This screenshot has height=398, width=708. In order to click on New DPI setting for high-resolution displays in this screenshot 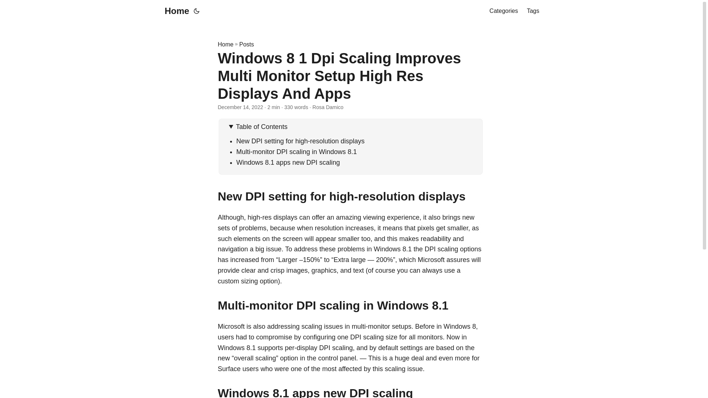, I will do `click(300, 141)`.